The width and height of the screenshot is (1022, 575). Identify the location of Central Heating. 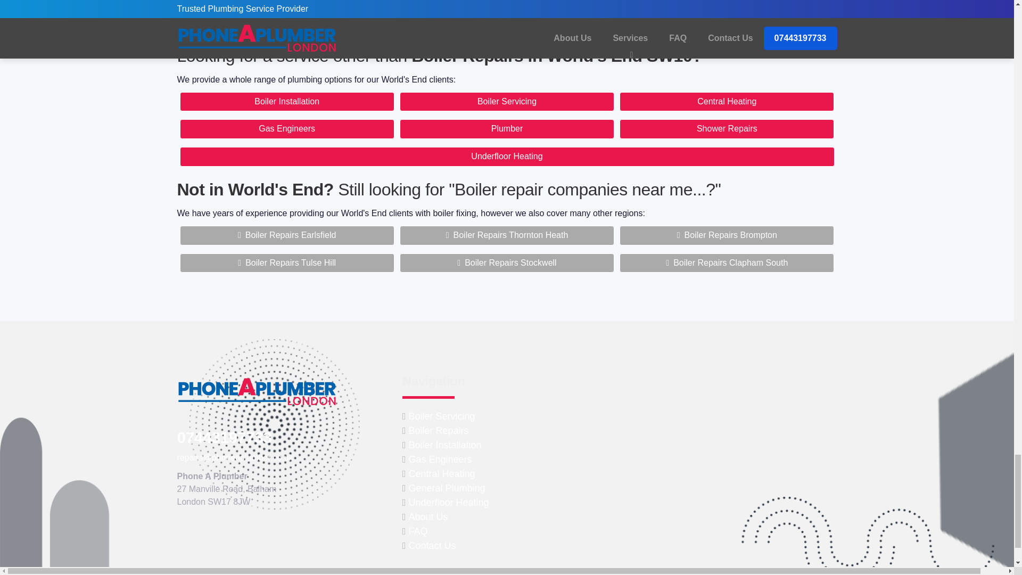
(726, 101).